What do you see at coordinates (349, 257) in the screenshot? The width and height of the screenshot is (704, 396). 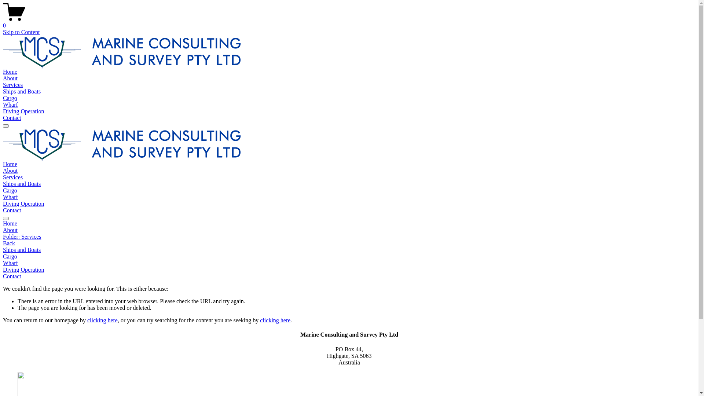 I see `Cargo` at bounding box center [349, 257].